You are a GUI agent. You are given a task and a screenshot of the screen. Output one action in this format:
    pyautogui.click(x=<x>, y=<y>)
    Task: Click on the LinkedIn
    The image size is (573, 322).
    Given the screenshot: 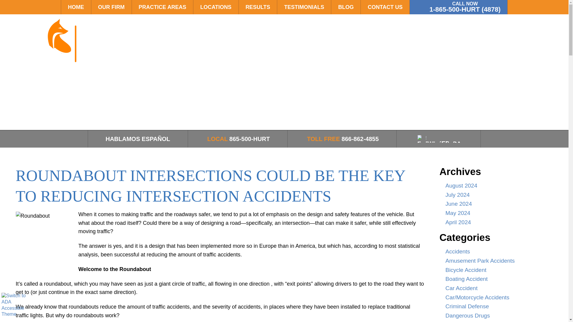 What is the action you would take?
    pyautogui.click(x=442, y=143)
    